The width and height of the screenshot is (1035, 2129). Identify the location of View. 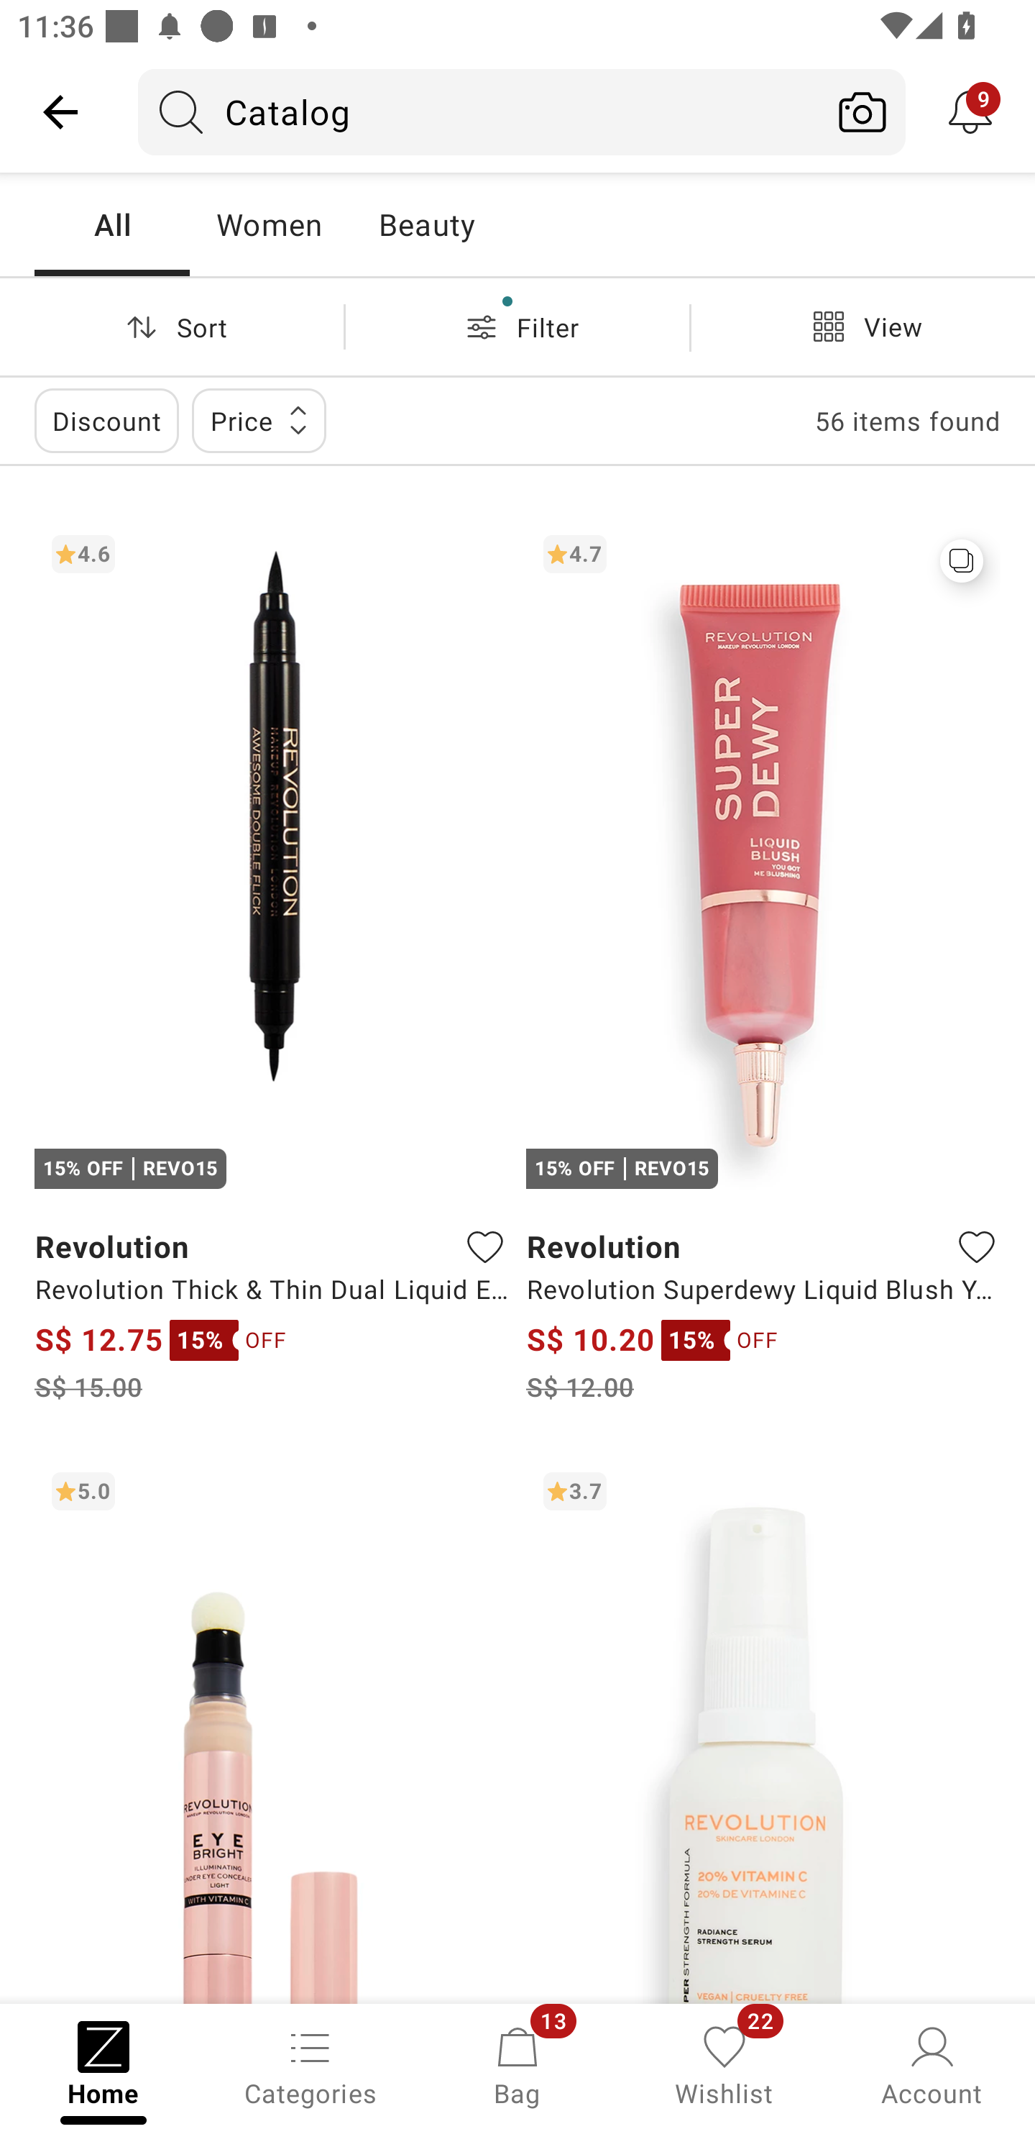
(862, 327).